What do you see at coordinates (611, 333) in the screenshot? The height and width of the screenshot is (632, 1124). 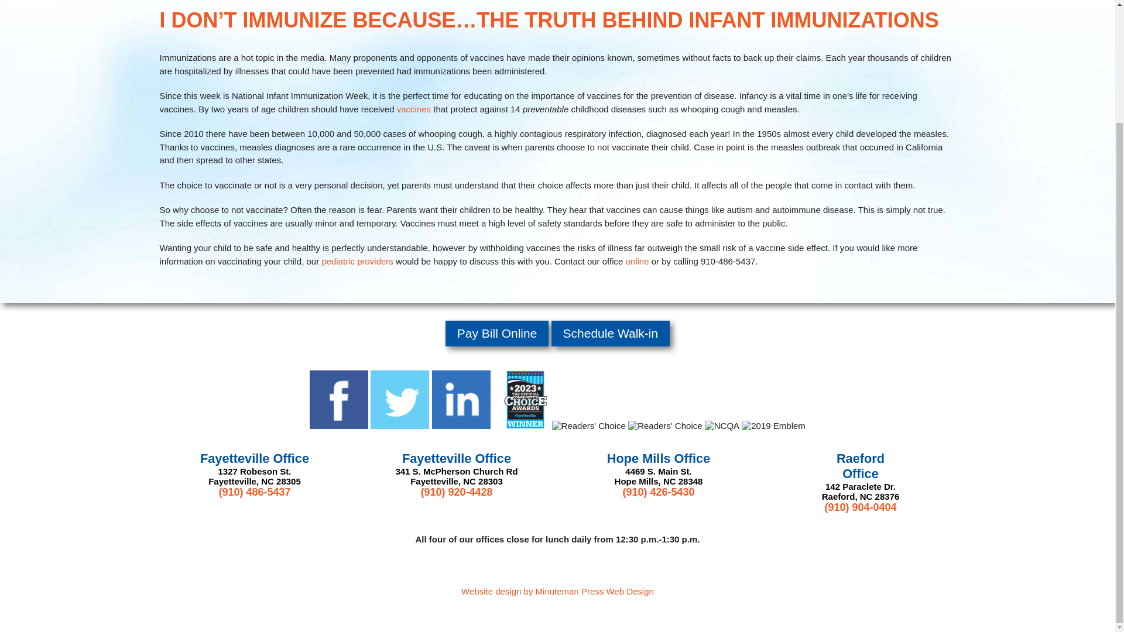 I see `Schedule Walk-in` at bounding box center [611, 333].